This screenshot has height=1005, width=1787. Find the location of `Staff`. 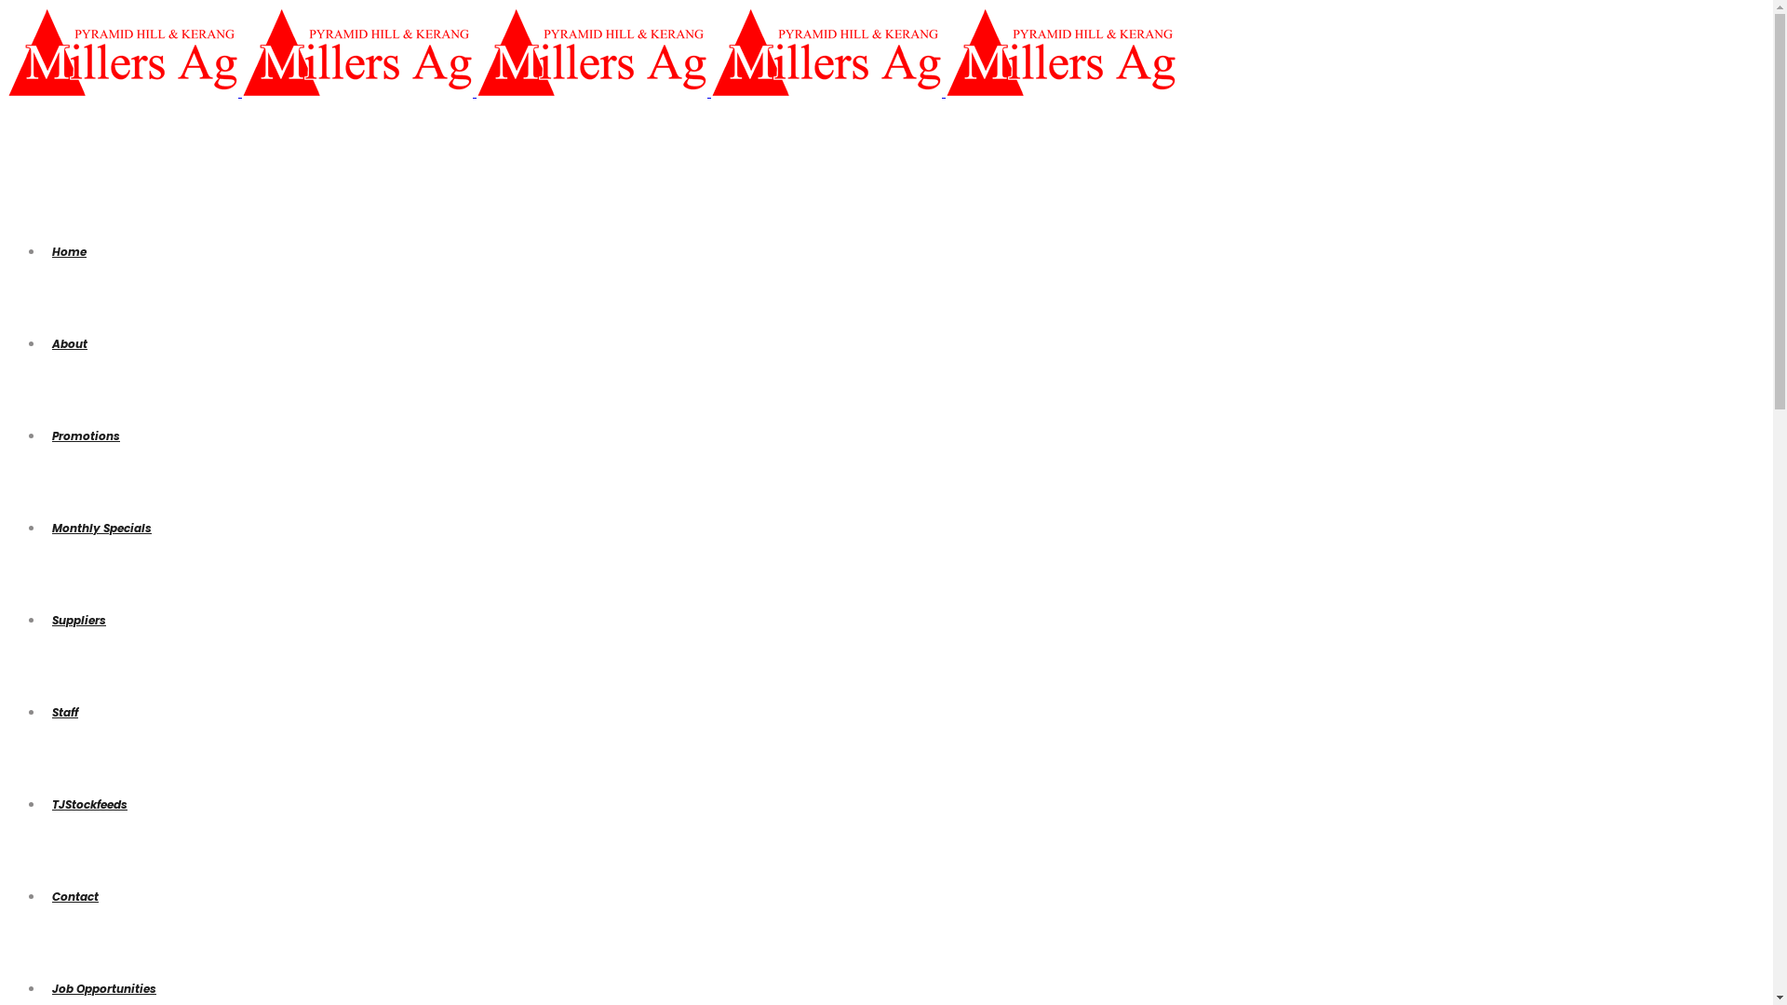

Staff is located at coordinates (65, 713).